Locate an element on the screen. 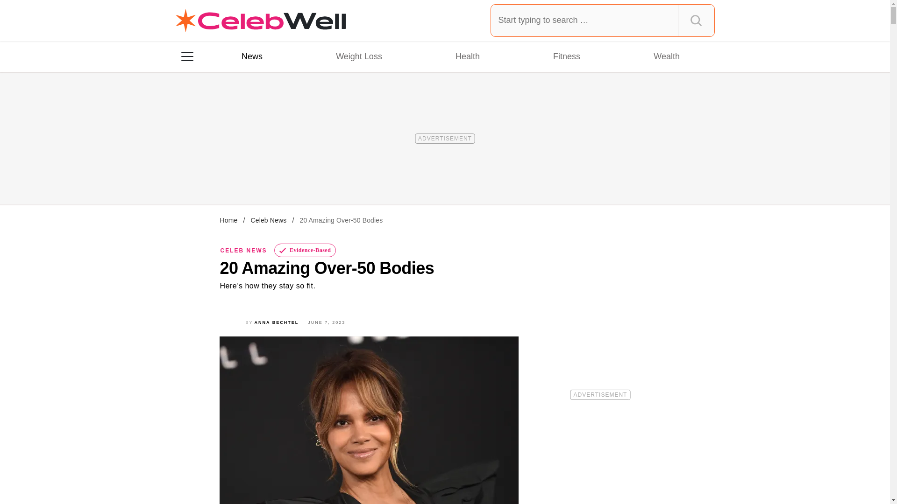 The width and height of the screenshot is (897, 504). Type and press Enter to search is located at coordinates (603, 20).